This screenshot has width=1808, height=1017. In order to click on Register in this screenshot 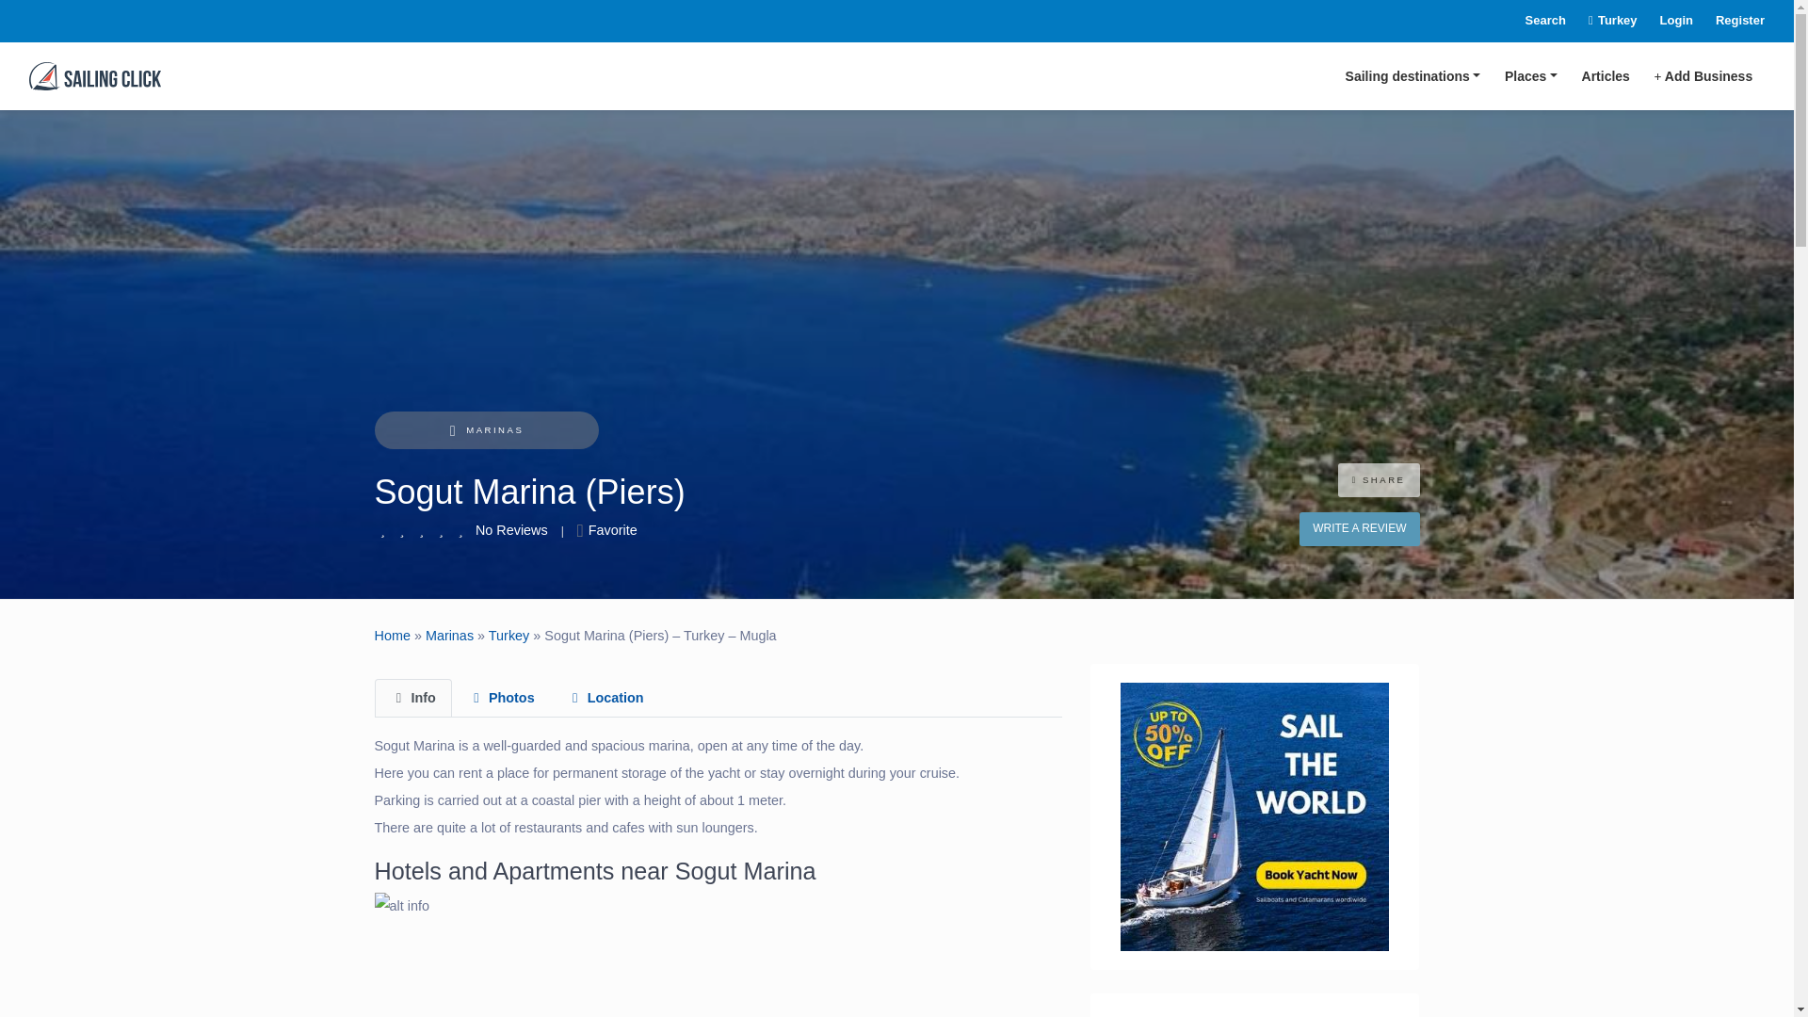, I will do `click(1728, 21)`.